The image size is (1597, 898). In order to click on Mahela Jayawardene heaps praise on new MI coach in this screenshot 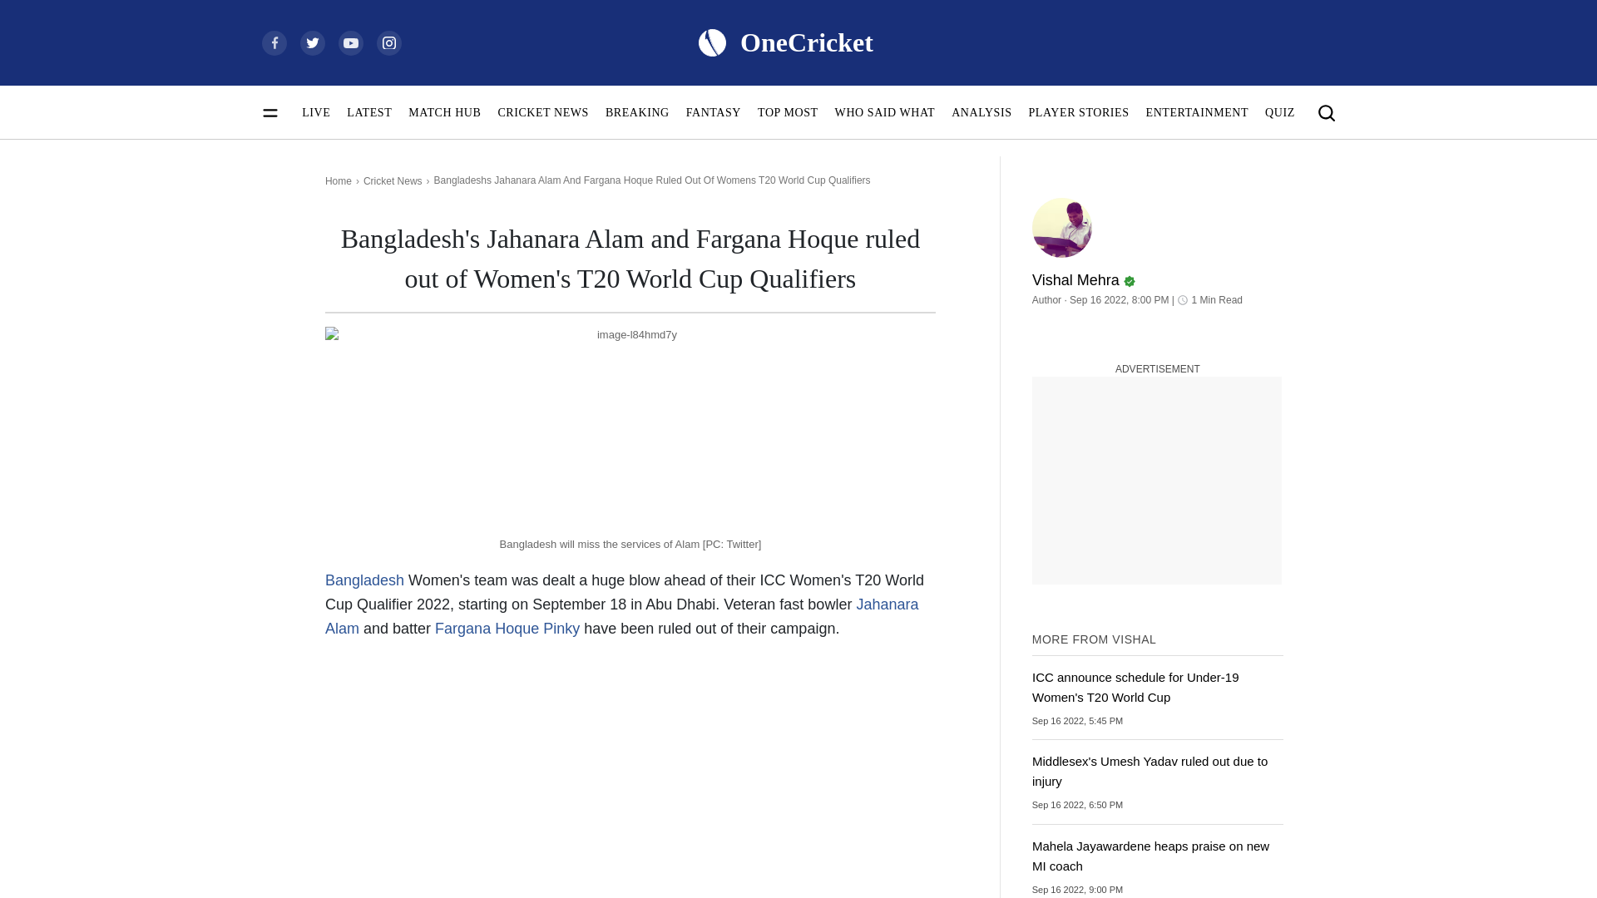, I will do `click(1158, 866)`.